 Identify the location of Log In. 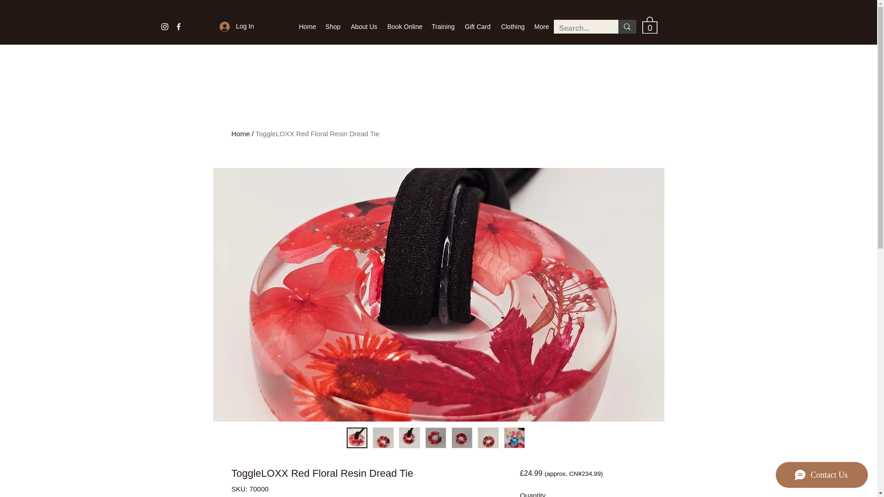
(223, 26).